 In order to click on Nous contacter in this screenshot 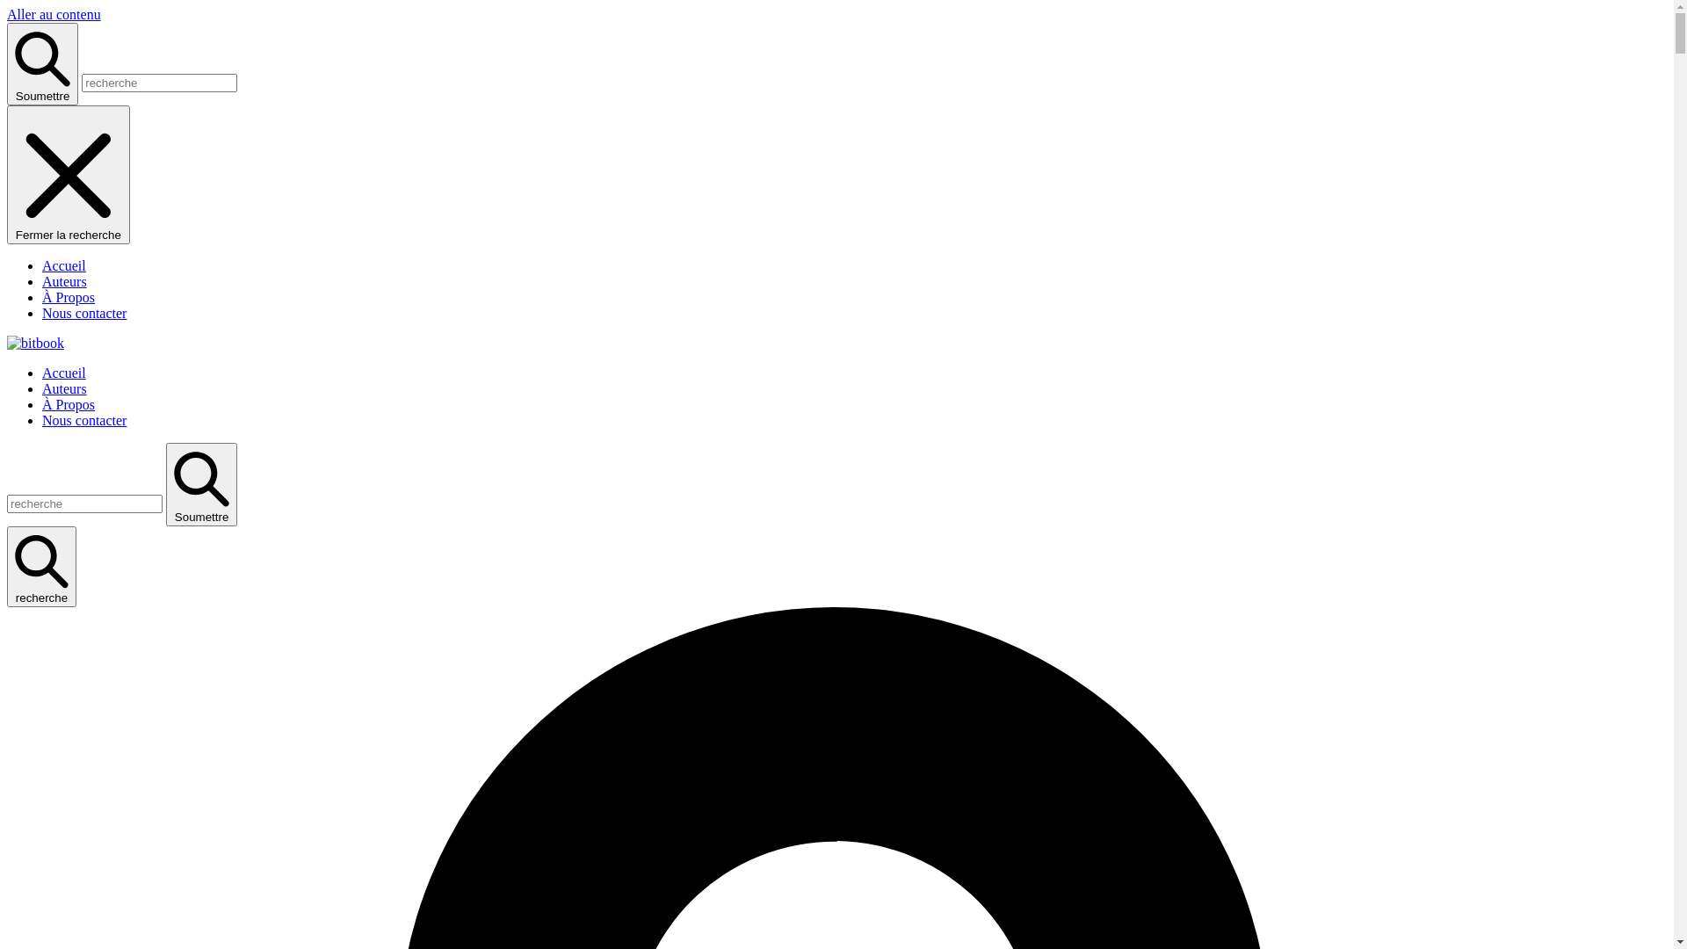, I will do `click(84, 313)`.